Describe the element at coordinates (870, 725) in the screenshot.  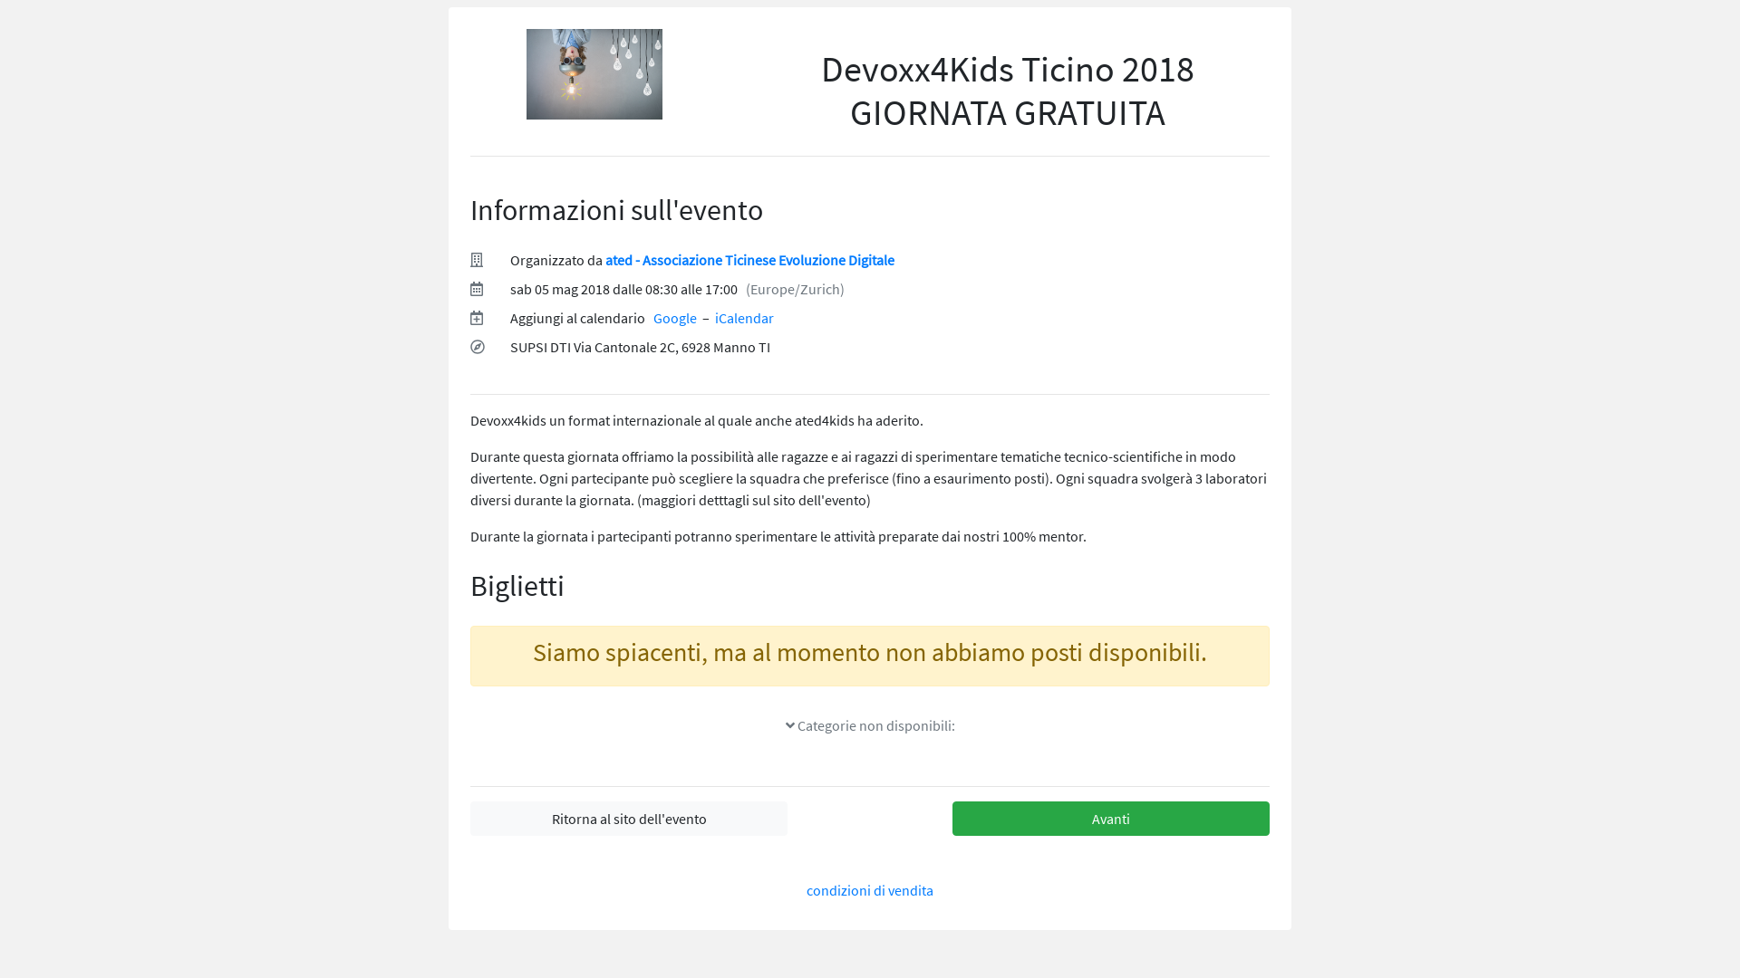
I see ` Categorie non disponibili:` at that location.